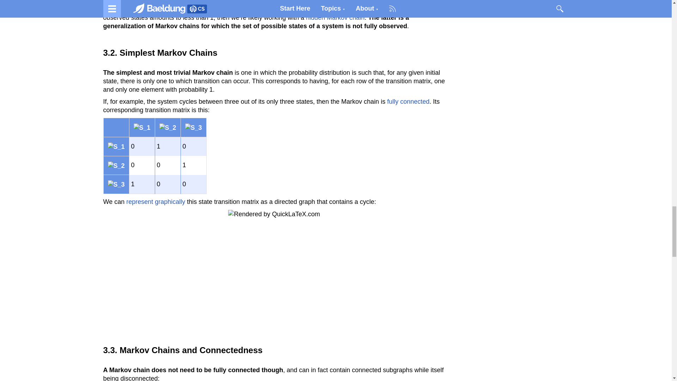 Image resolution: width=677 pixels, height=381 pixels. Describe the element at coordinates (408, 102) in the screenshot. I see `fully connected` at that location.